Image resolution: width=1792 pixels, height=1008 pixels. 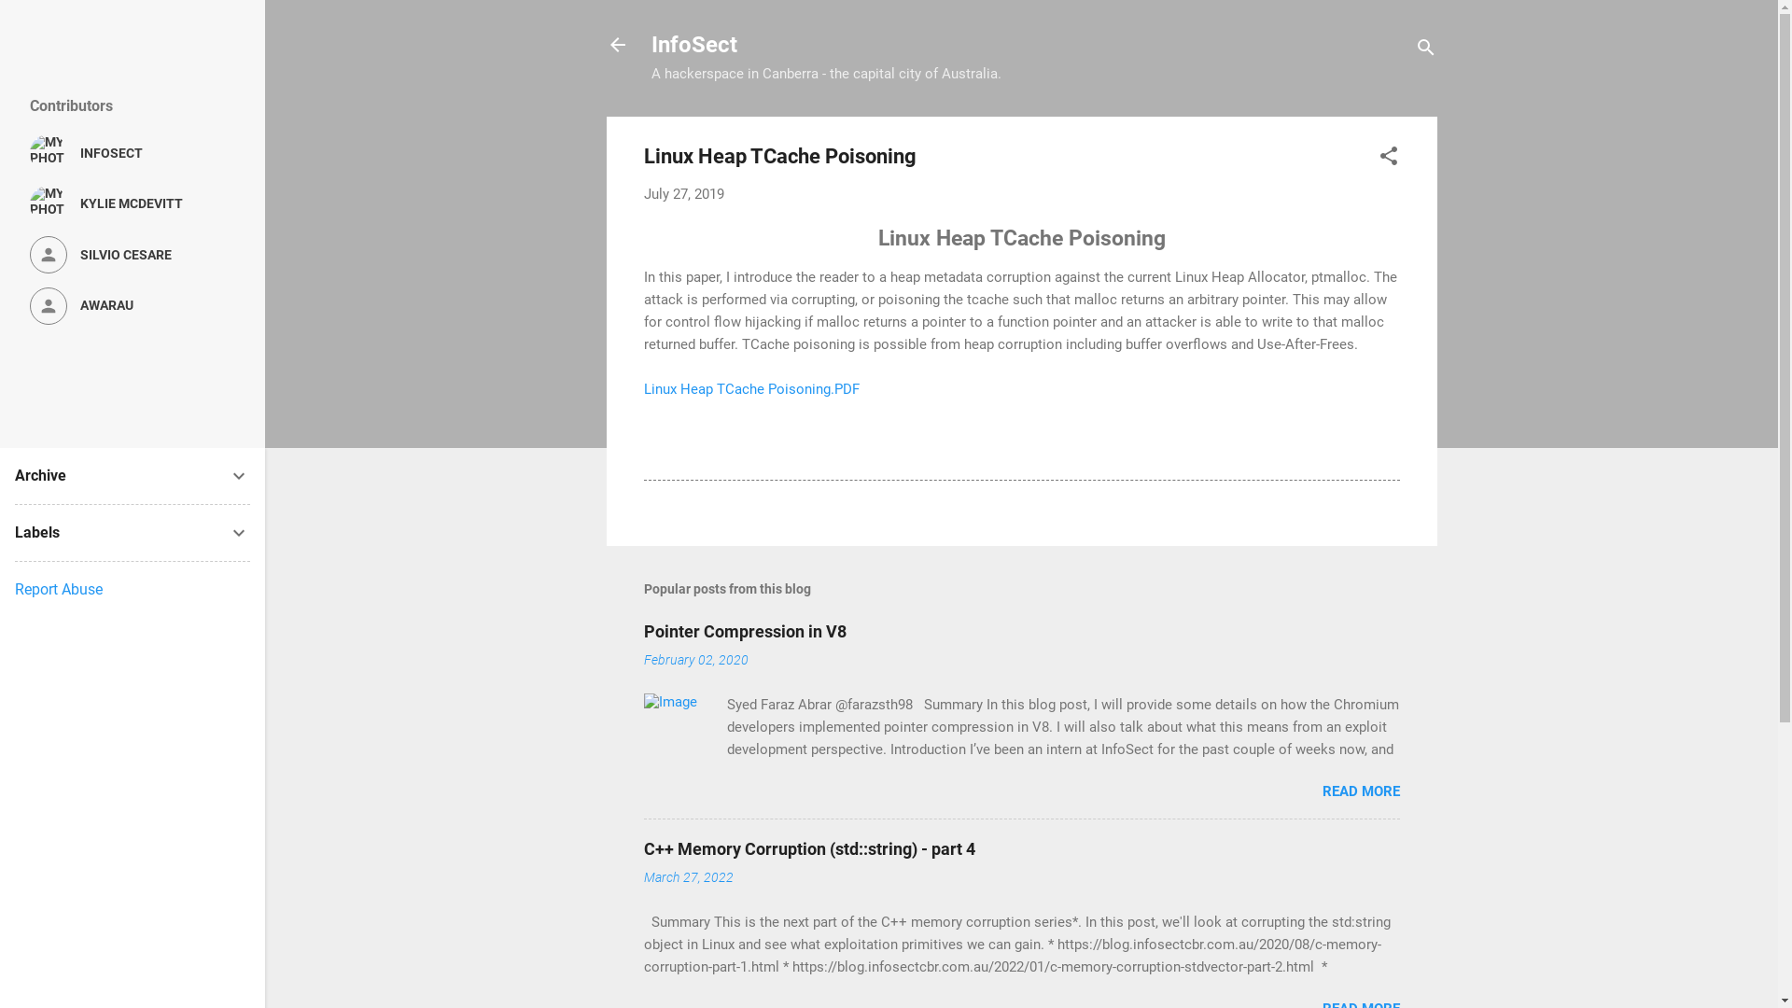 I want to click on READ MORE, so click(x=1361, y=791).